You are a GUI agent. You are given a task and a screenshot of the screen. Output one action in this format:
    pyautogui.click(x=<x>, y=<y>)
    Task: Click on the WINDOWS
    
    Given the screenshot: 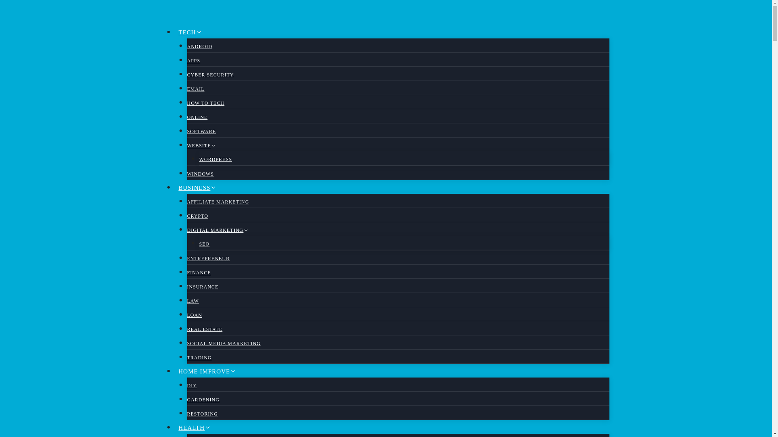 What is the action you would take?
    pyautogui.click(x=201, y=174)
    